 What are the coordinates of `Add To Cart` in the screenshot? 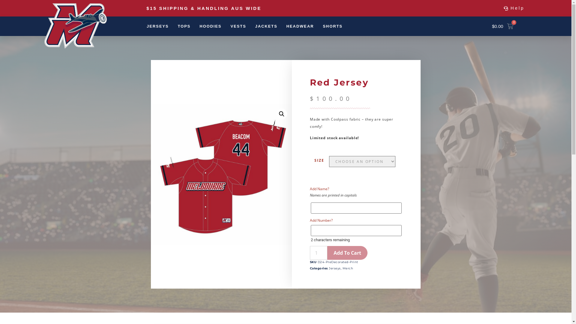 It's located at (347, 253).